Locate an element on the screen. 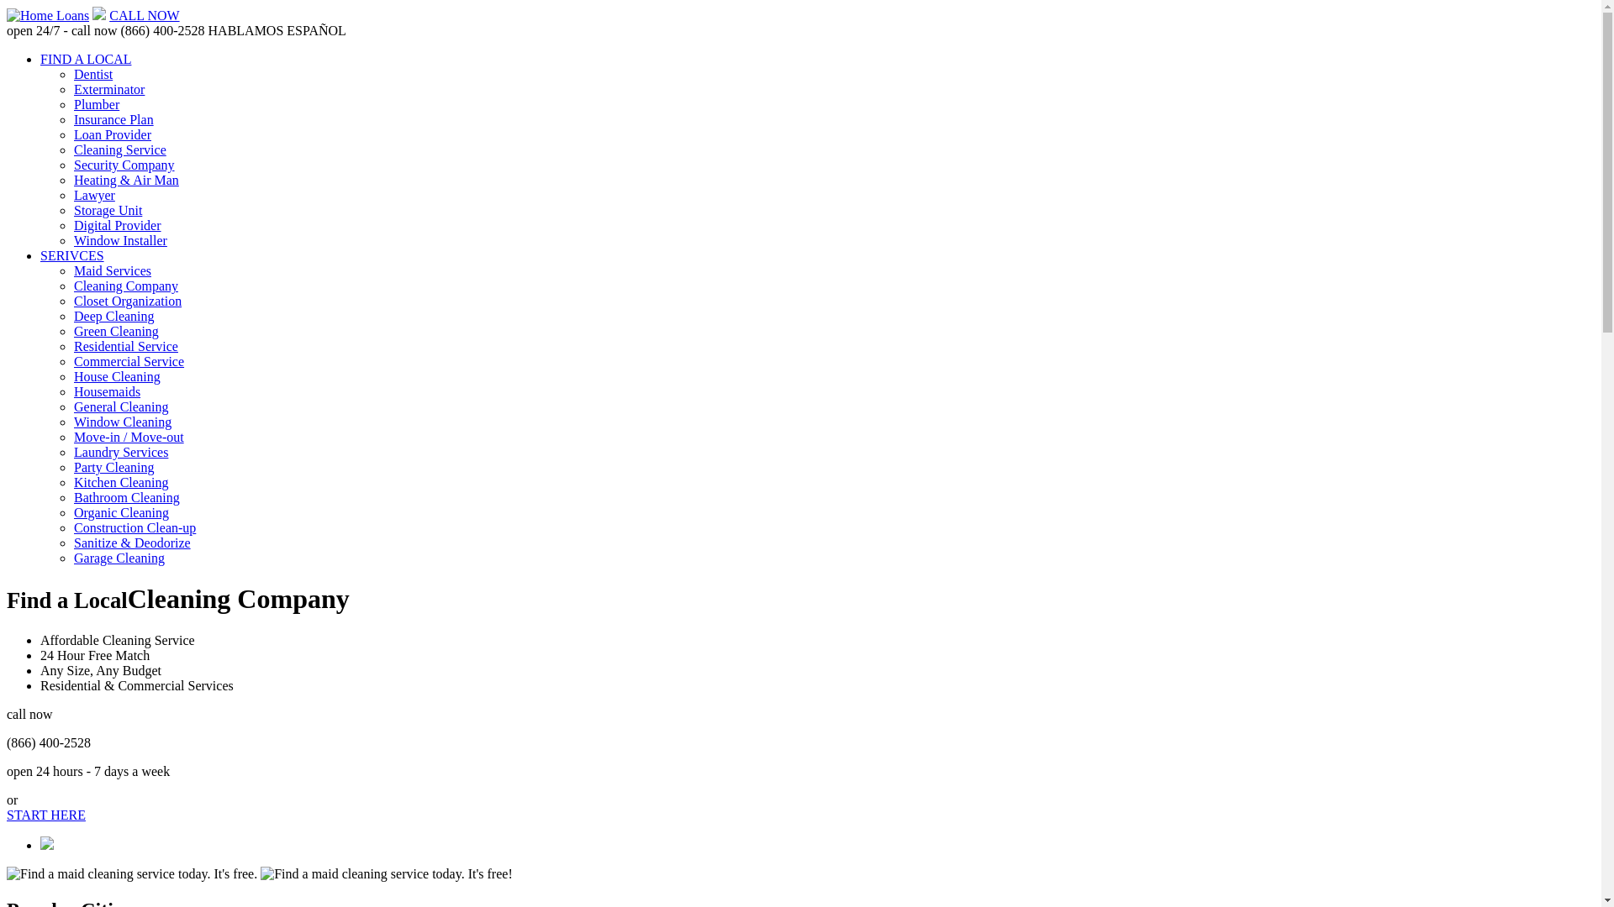  Bathroom Cleaning is located at coordinates (127, 497).